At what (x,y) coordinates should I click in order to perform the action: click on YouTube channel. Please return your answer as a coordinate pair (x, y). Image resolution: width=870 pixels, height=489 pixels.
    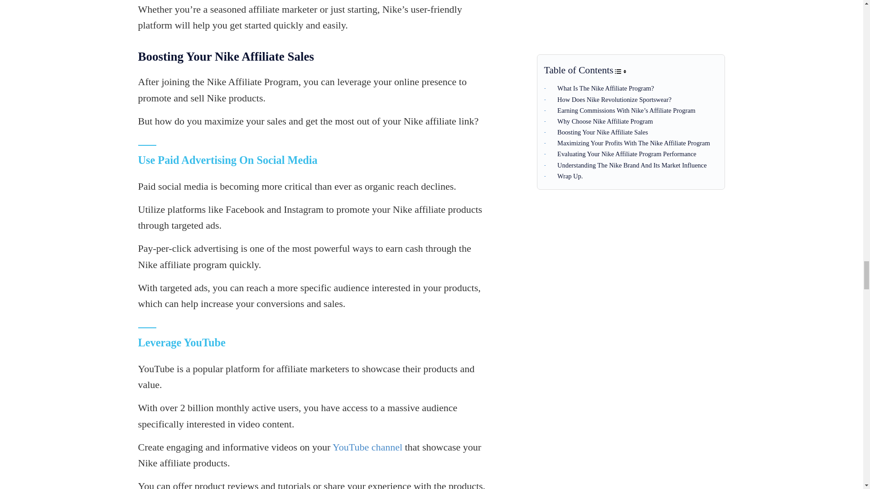
    Looking at the image, I should click on (367, 447).